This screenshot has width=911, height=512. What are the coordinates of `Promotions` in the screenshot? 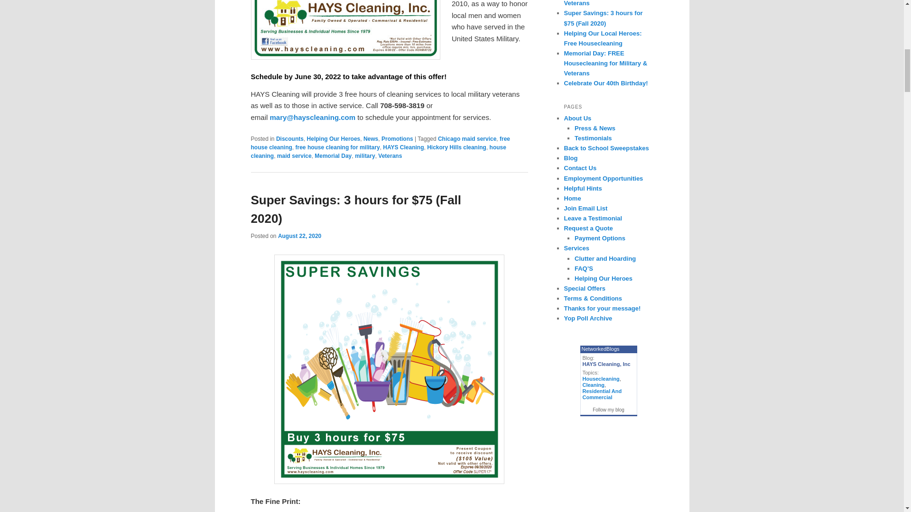 It's located at (398, 139).